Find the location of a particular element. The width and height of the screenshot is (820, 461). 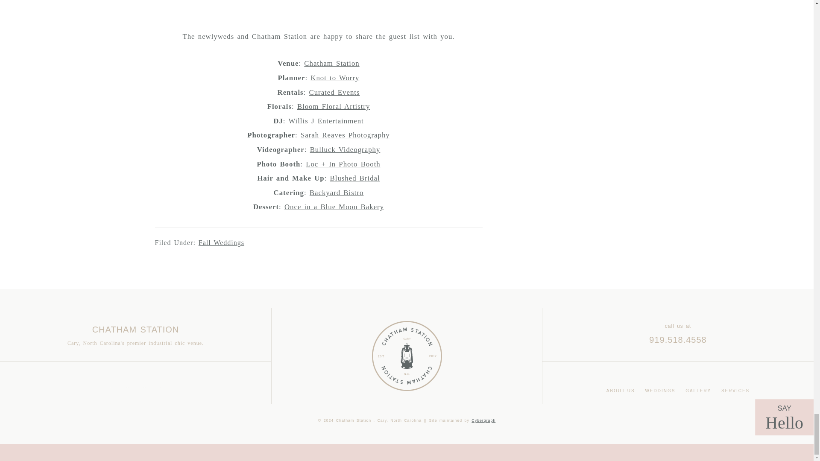

Blushed Bridal is located at coordinates (355, 178).